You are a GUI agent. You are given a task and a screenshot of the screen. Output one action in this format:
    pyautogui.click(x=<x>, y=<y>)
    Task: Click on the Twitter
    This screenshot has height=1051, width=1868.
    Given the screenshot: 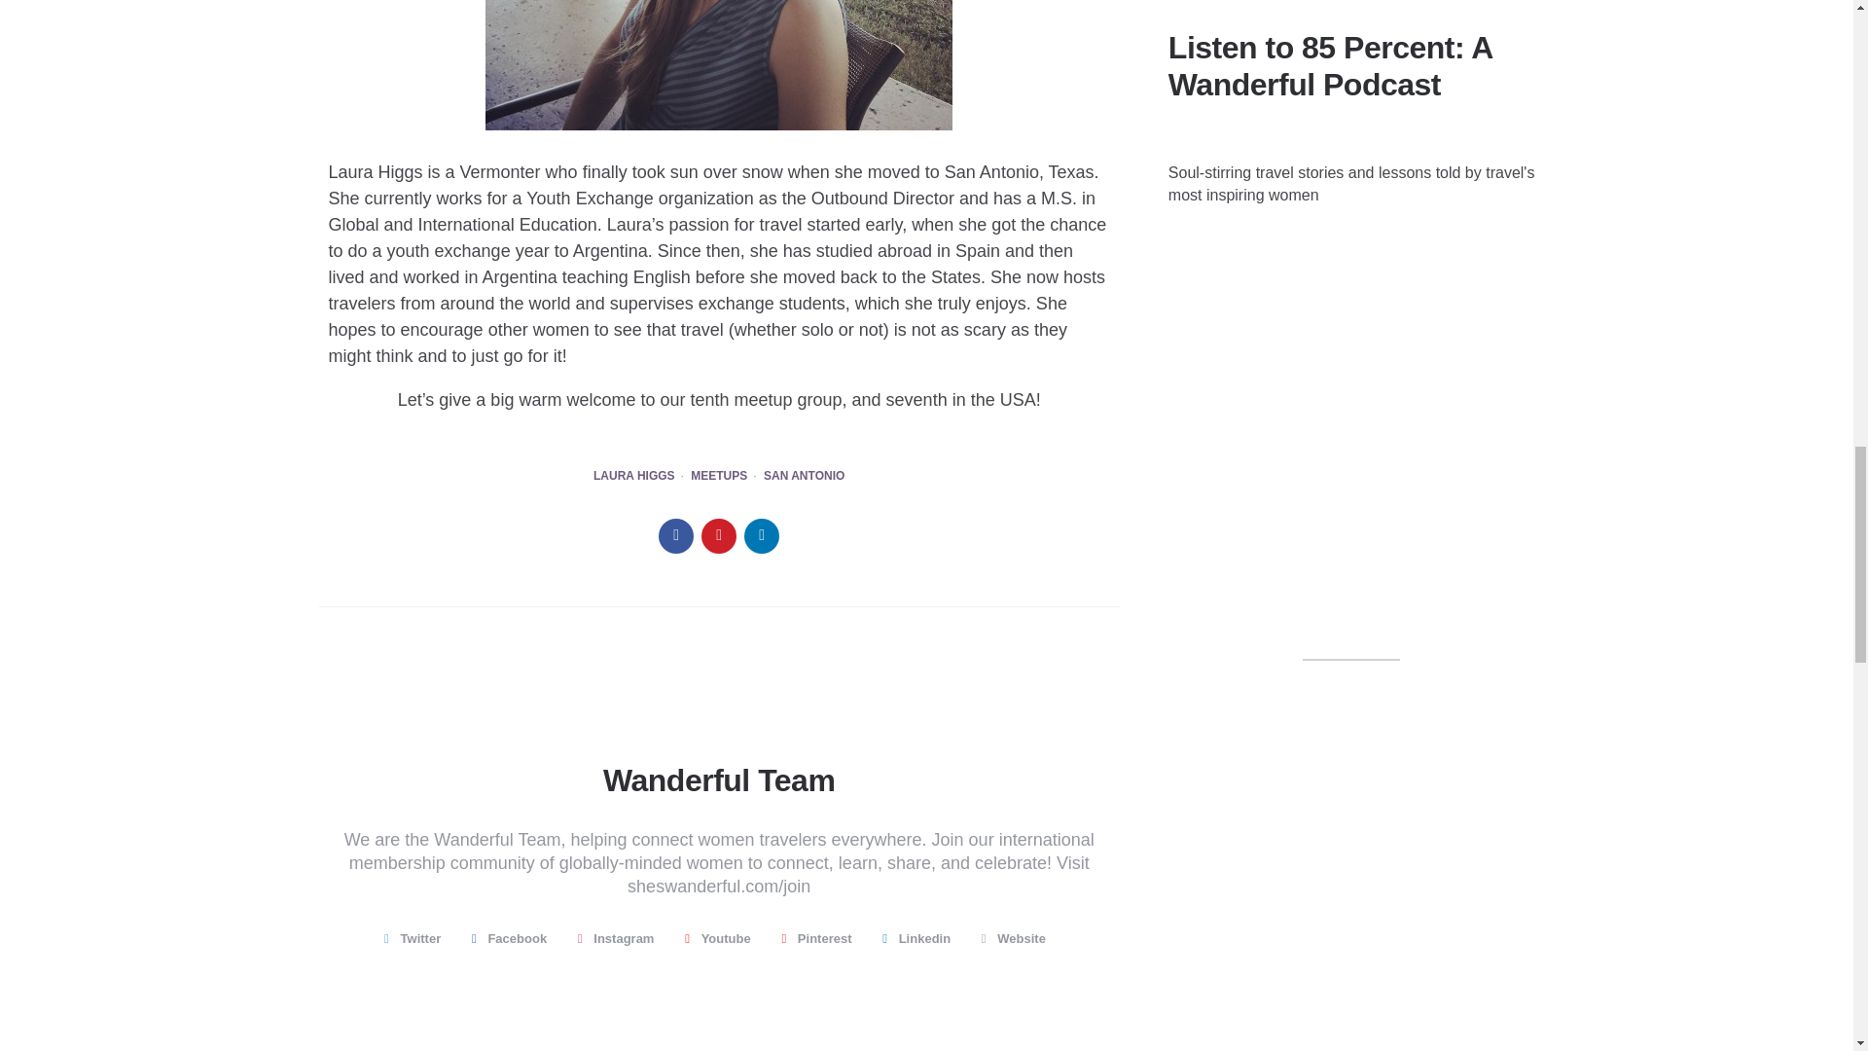 What is the action you would take?
    pyautogui.click(x=416, y=938)
    